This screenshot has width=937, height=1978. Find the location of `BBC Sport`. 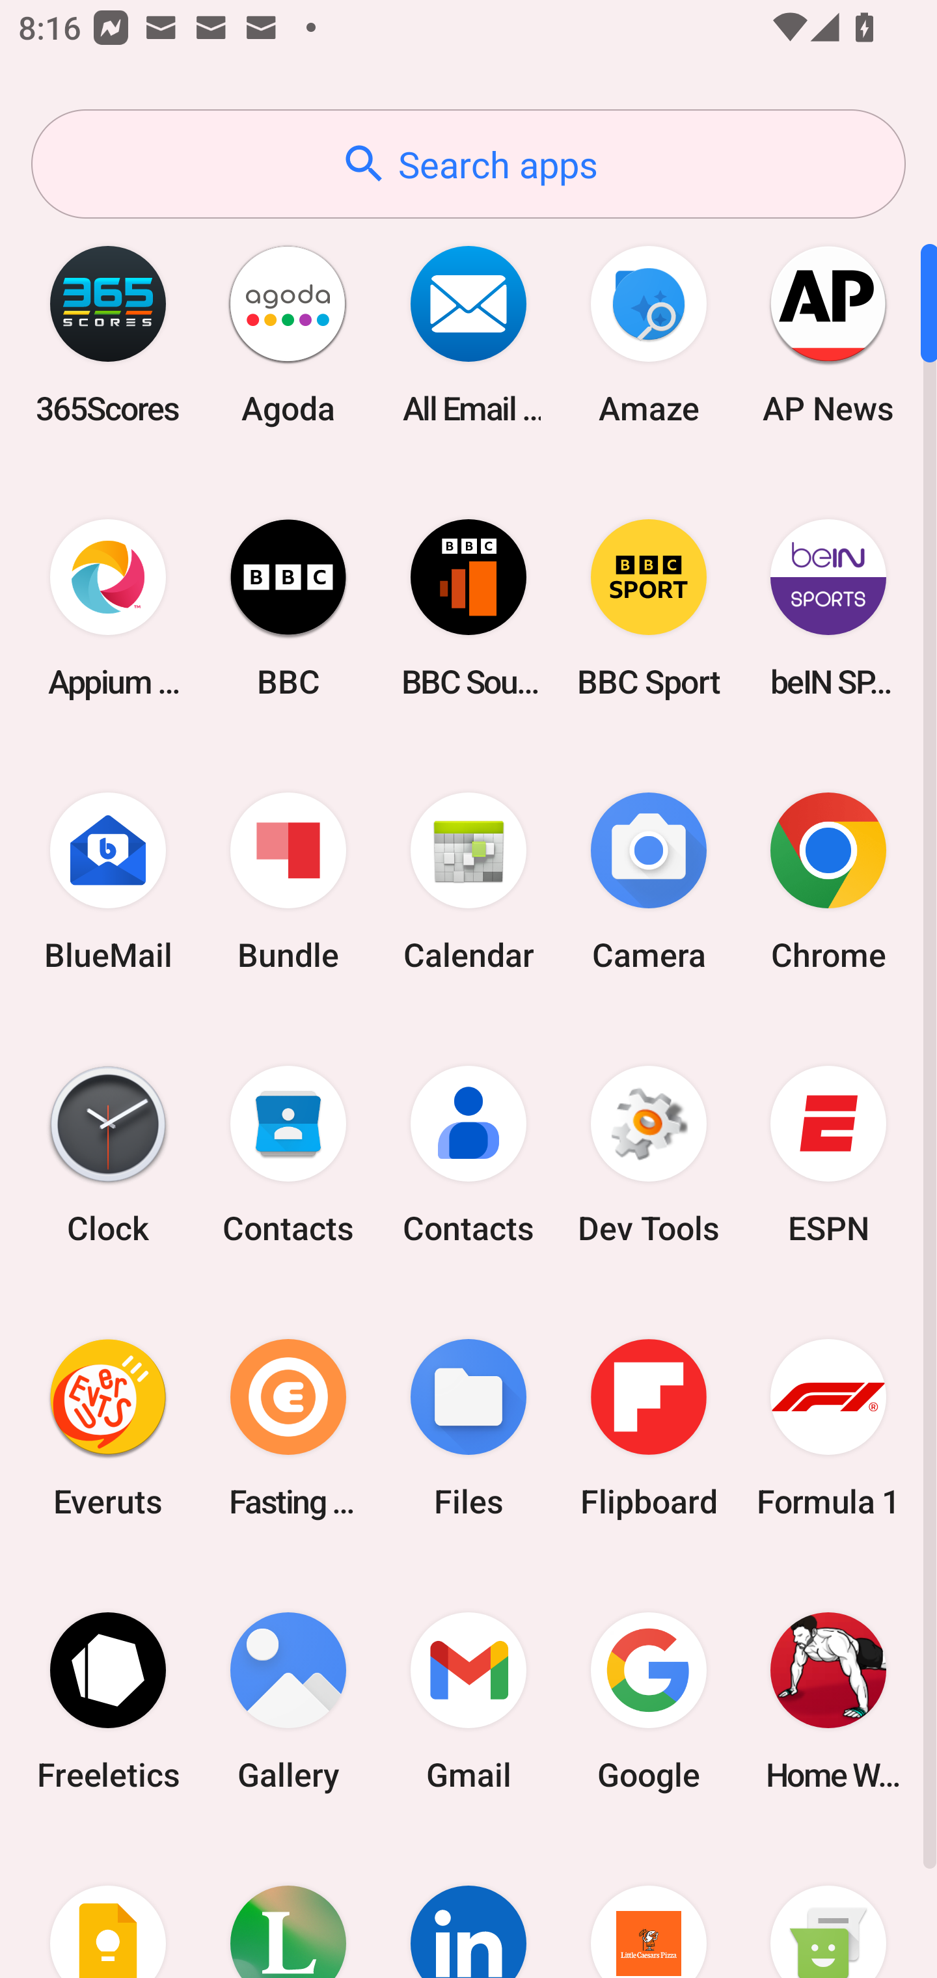

BBC Sport is located at coordinates (648, 608).